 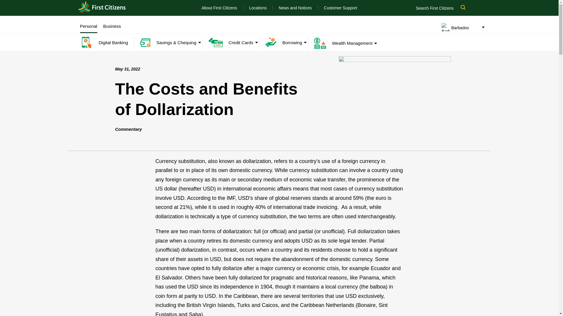 I want to click on Digital Banking, so click(x=104, y=43).